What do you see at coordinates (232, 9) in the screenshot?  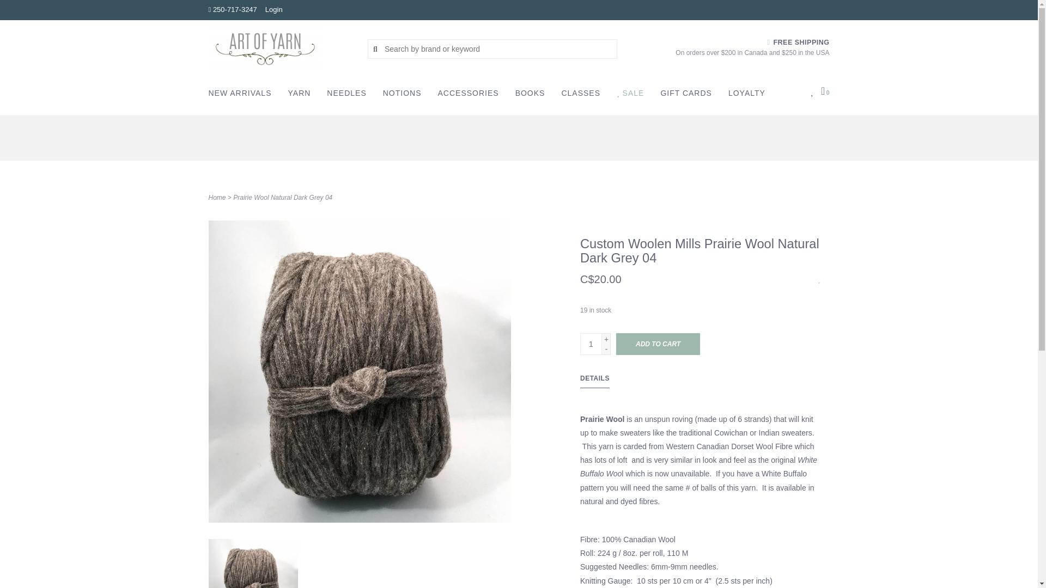 I see `250-717-3247` at bounding box center [232, 9].